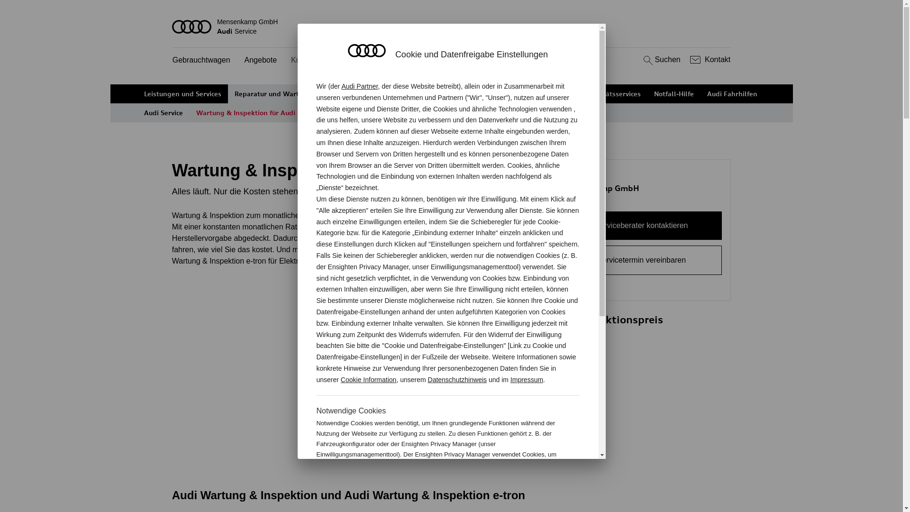 The width and height of the screenshot is (910, 512). Describe the element at coordinates (674, 94) in the screenshot. I see `Notfall-Hilfe` at that location.